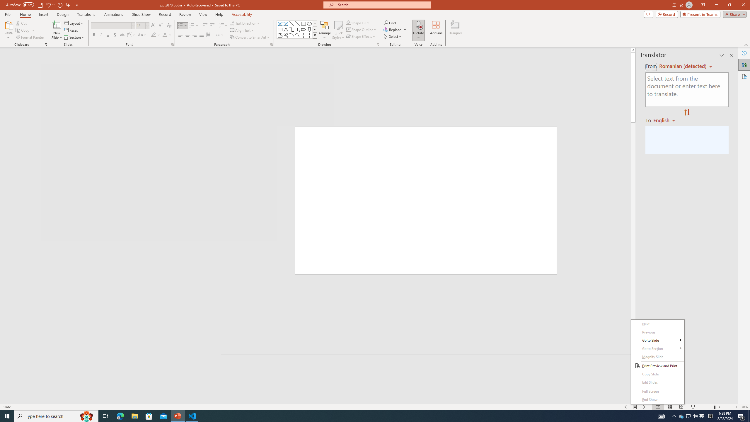 This screenshot has height=422, width=750. I want to click on Format Painter, so click(30, 38).